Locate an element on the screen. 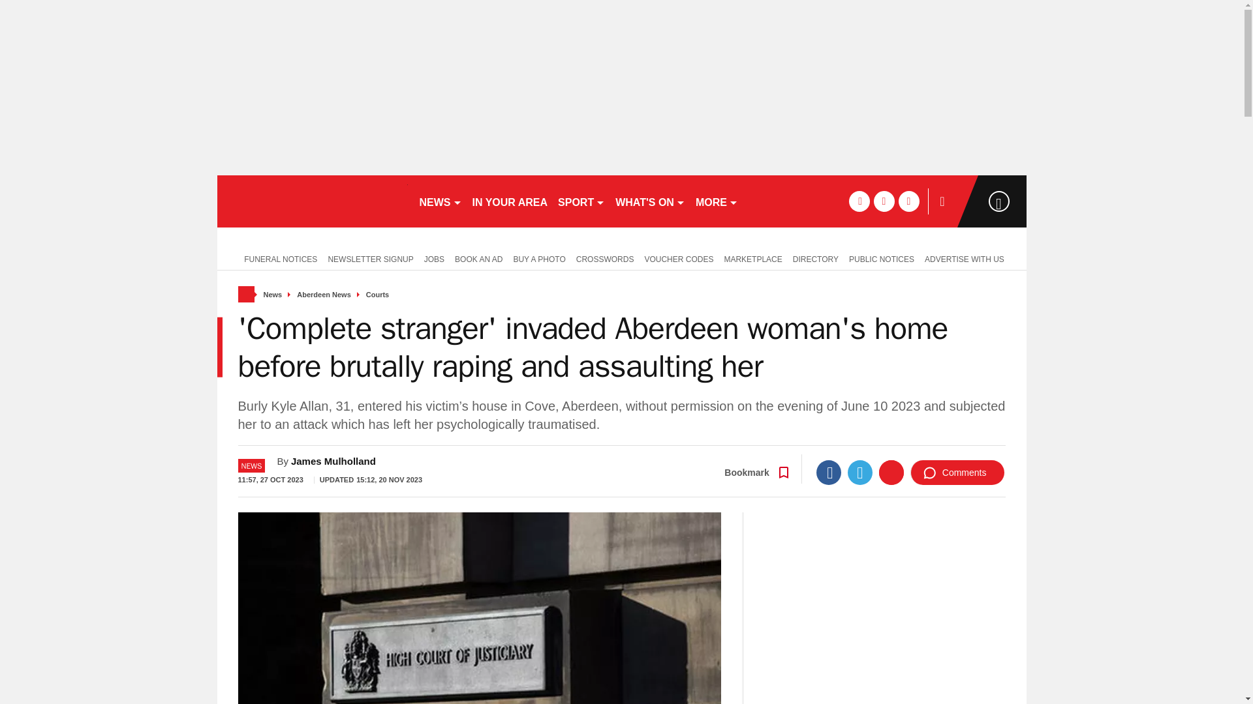 This screenshot has height=704, width=1253. twitter is located at coordinates (884, 201).